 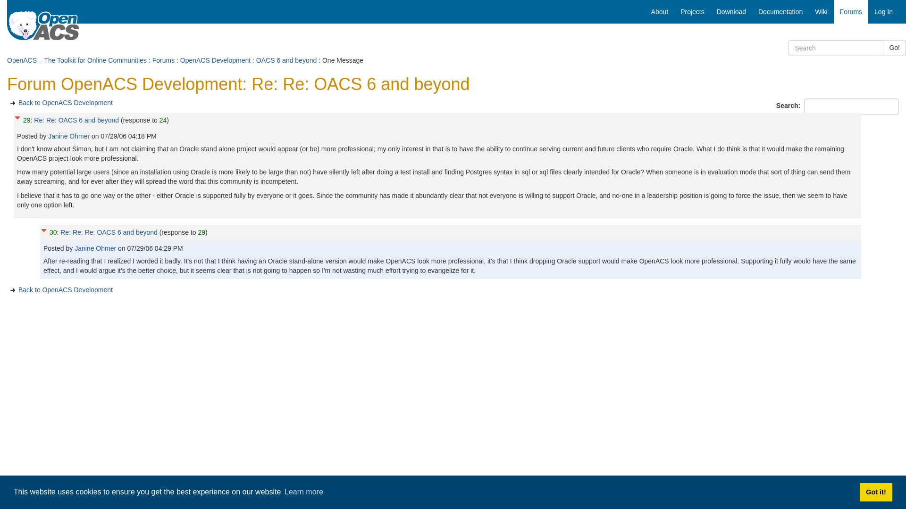 What do you see at coordinates (27, 120) in the screenshot?
I see `29` at bounding box center [27, 120].